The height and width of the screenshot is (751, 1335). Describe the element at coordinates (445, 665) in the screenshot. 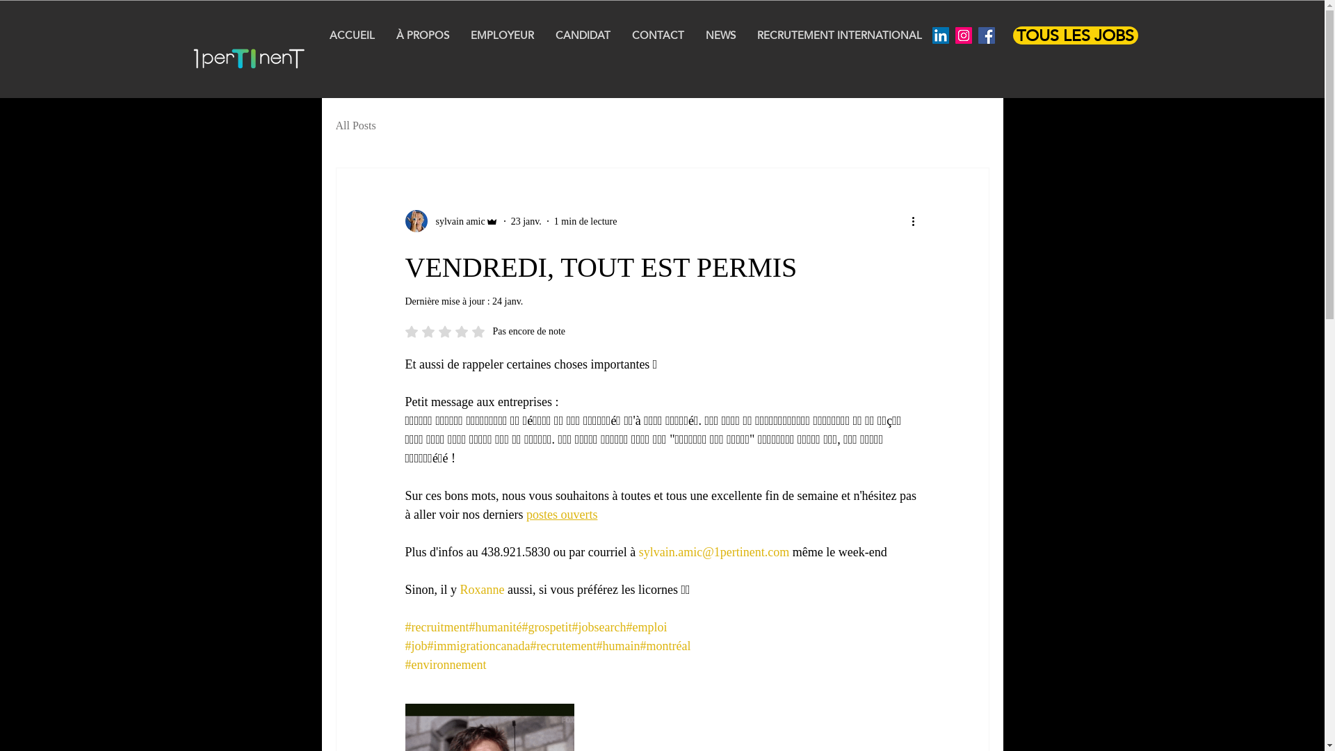

I see `#environnement` at that location.